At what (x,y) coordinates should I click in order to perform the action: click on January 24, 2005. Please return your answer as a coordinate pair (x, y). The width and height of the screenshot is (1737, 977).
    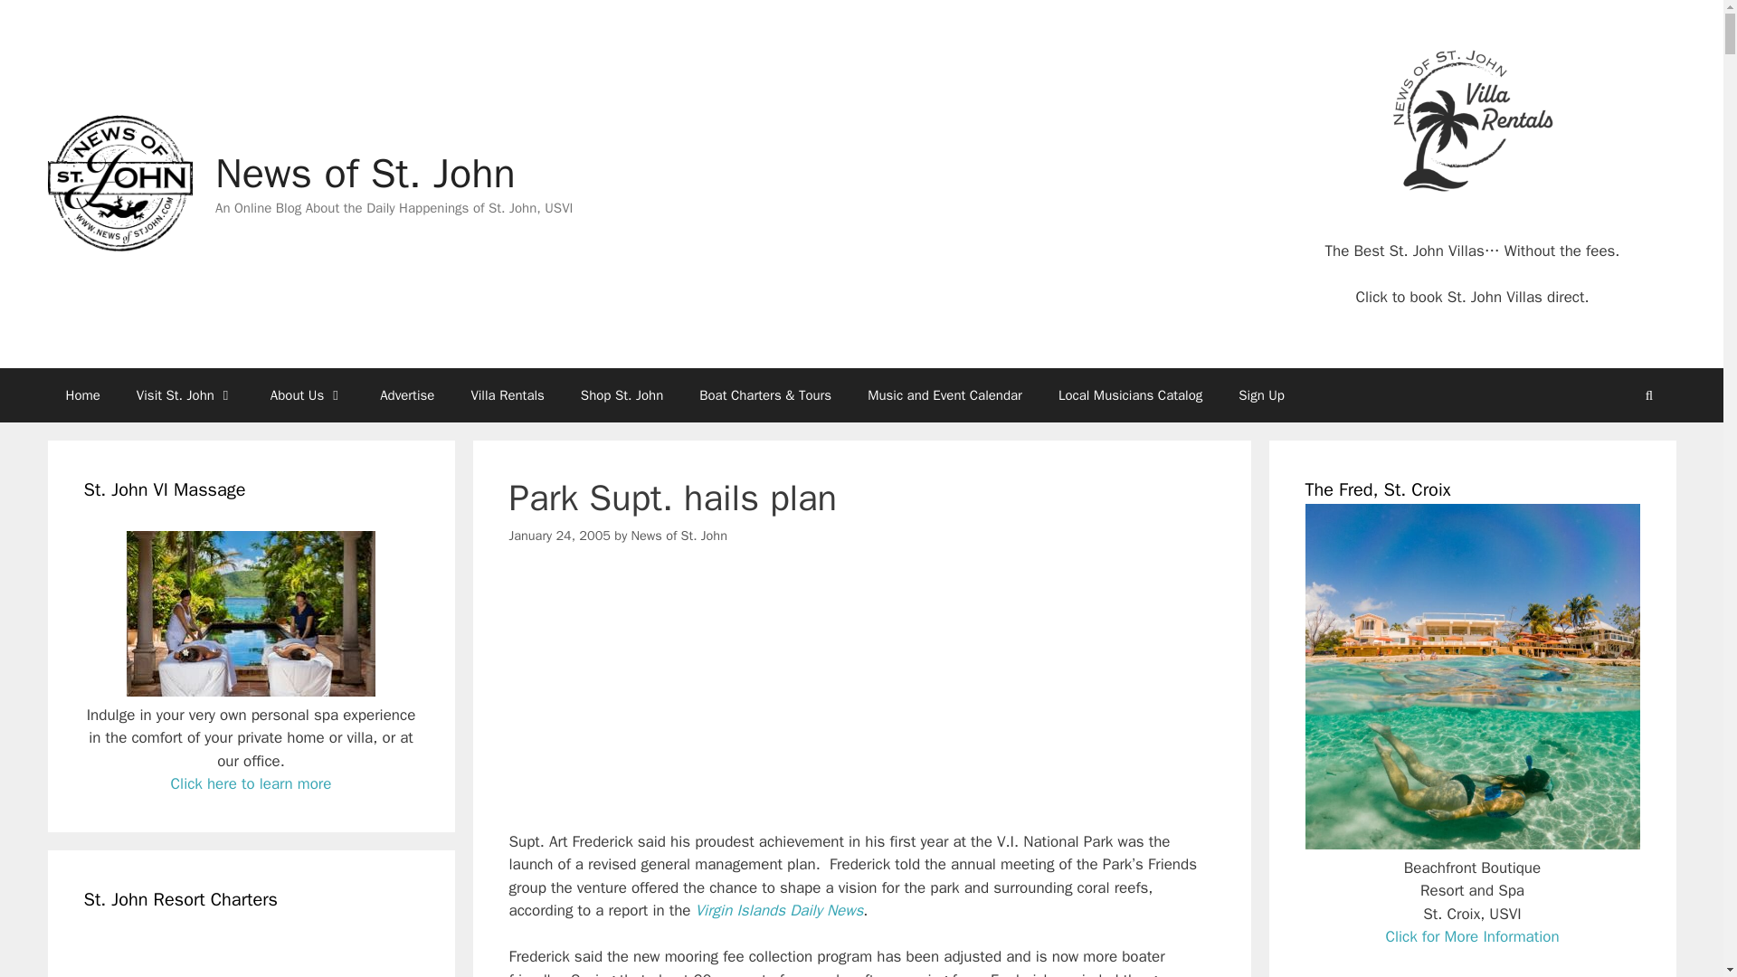
    Looking at the image, I should click on (559, 536).